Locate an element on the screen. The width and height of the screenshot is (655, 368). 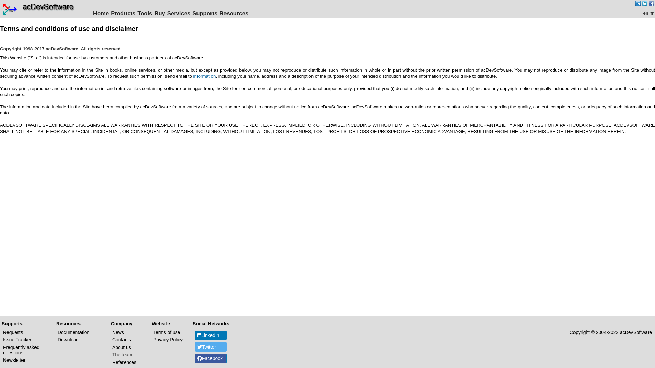
Buy is located at coordinates (160, 14).